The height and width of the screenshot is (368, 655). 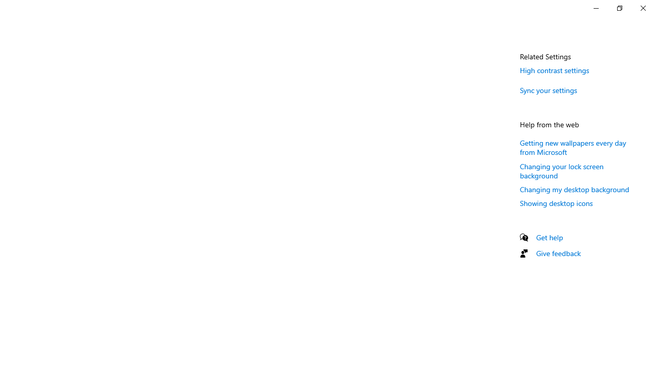 What do you see at coordinates (559, 253) in the screenshot?
I see `Give feedback` at bounding box center [559, 253].